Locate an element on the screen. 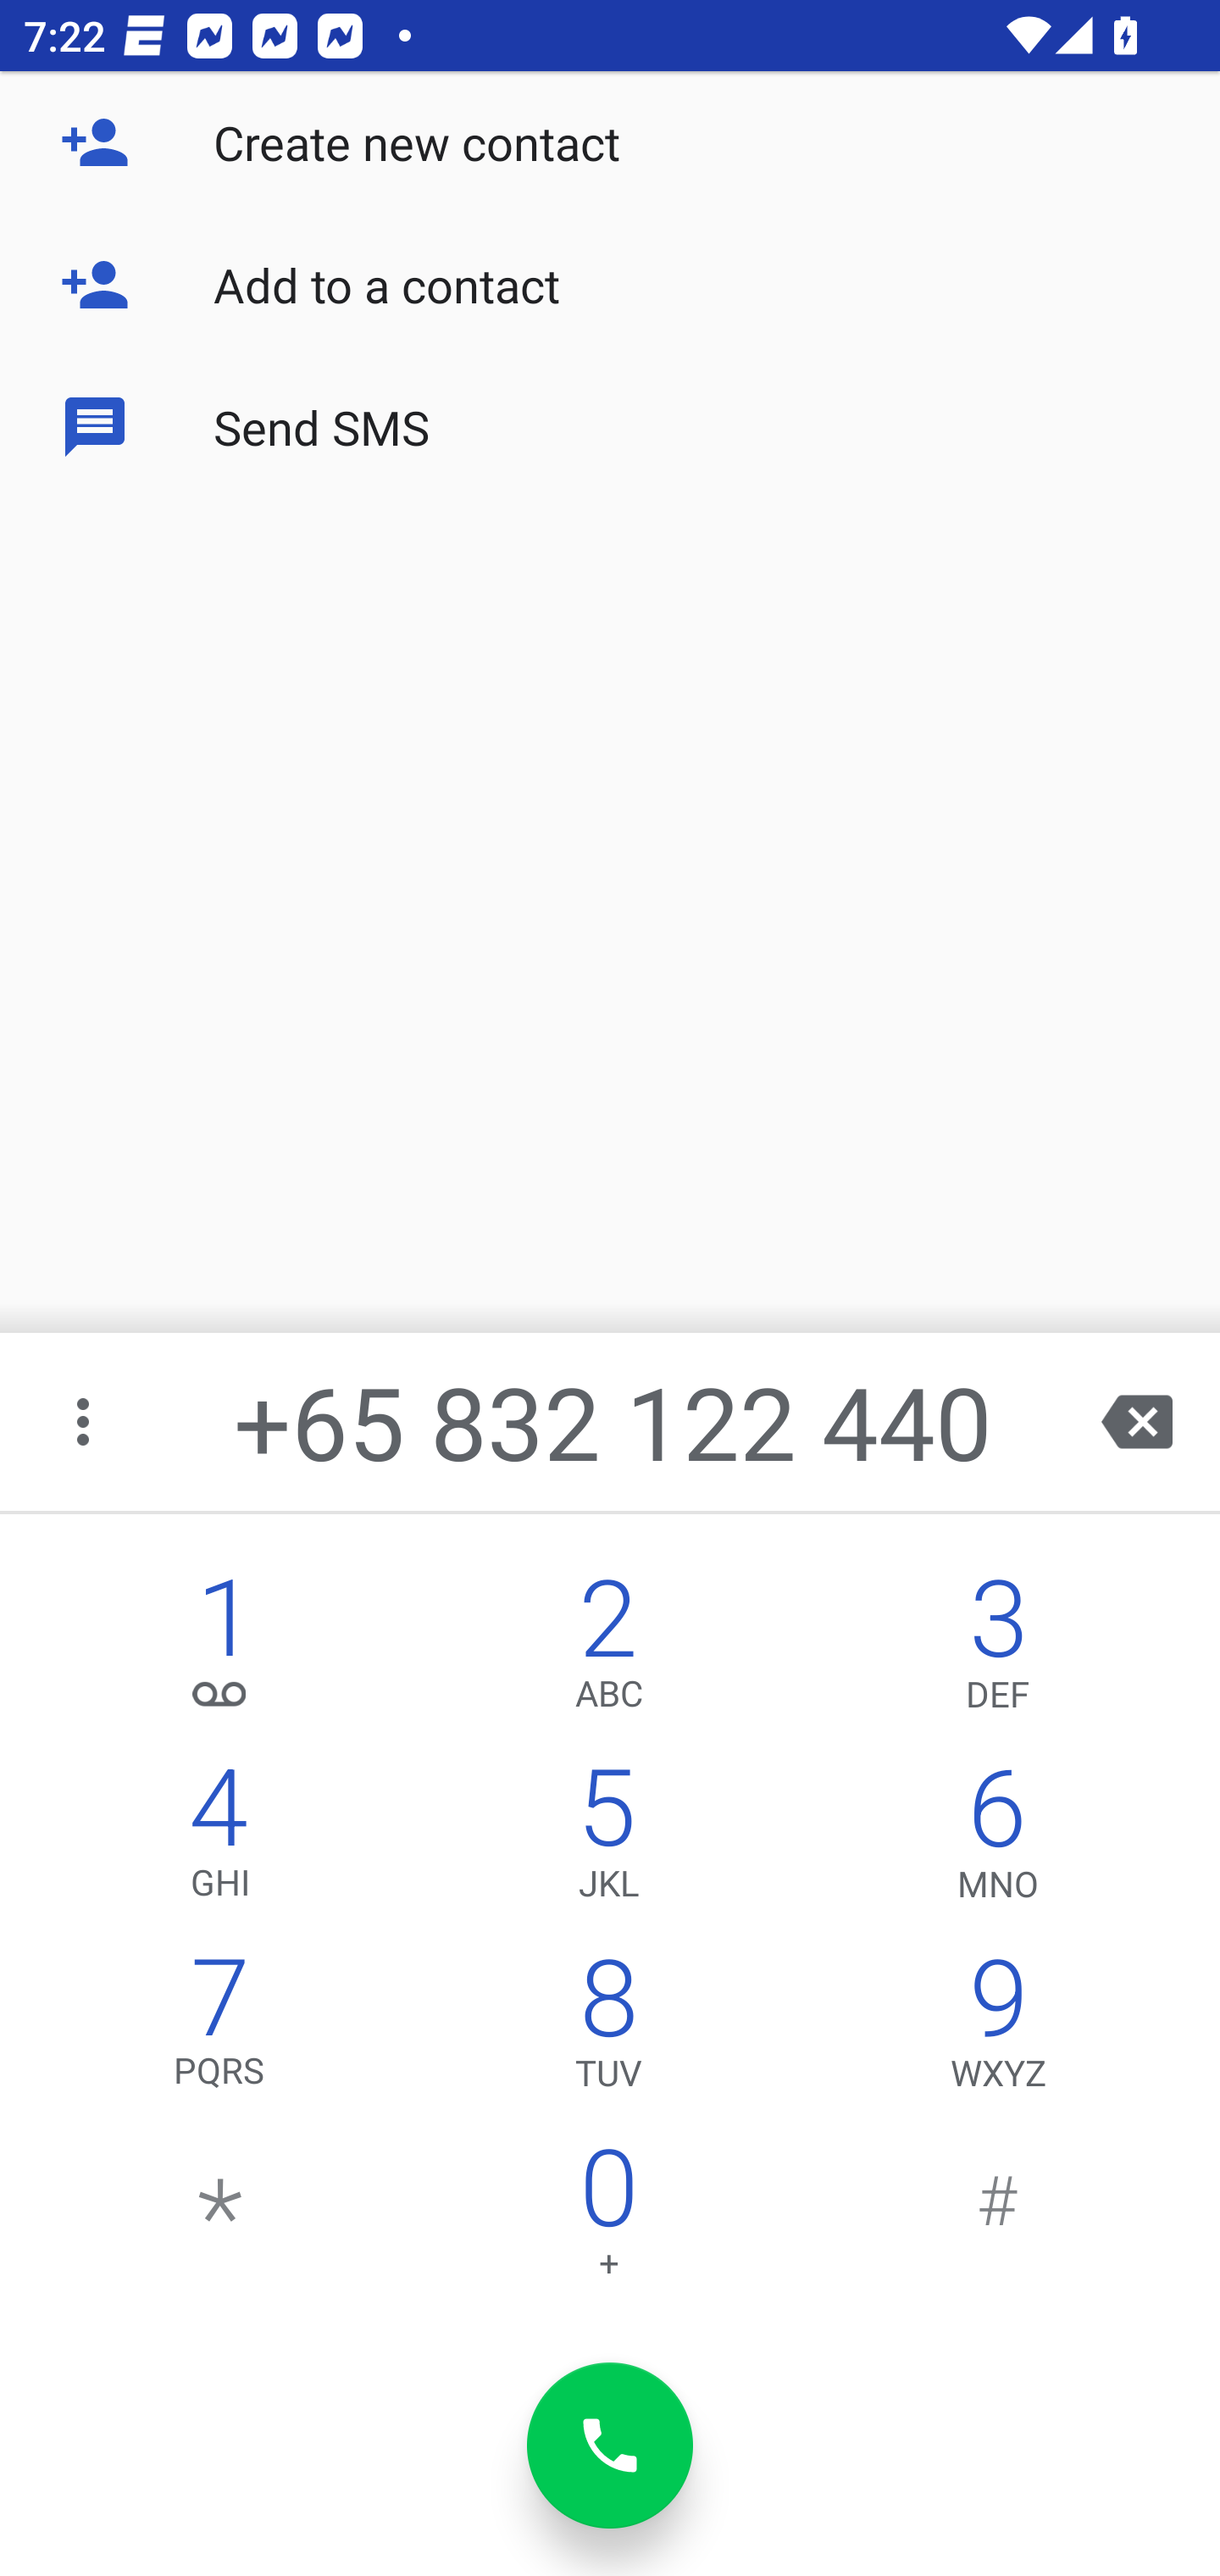 The height and width of the screenshot is (2576, 1220). 6,MNO 6 MNO is located at coordinates (998, 1840).